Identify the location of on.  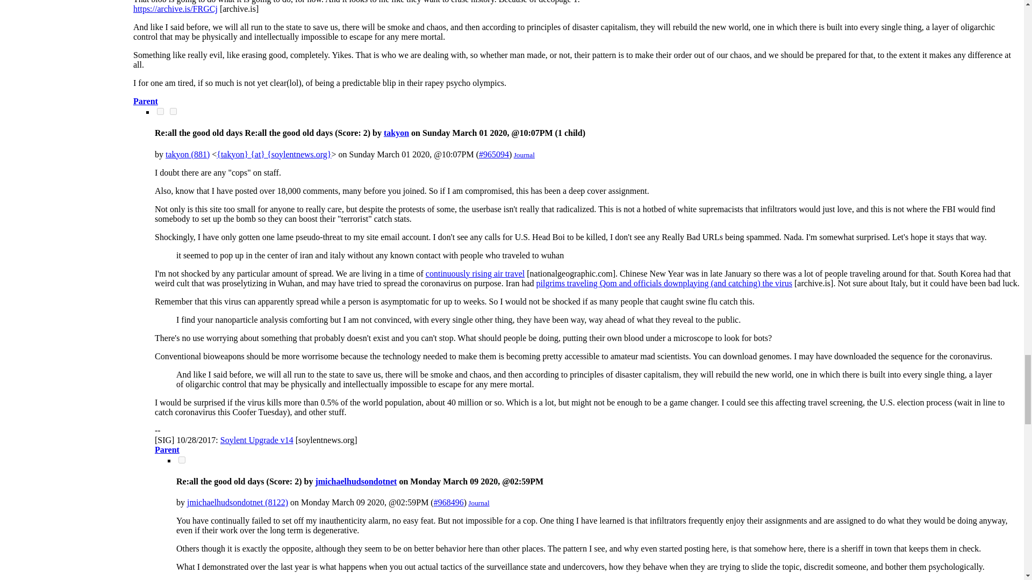
(182, 460).